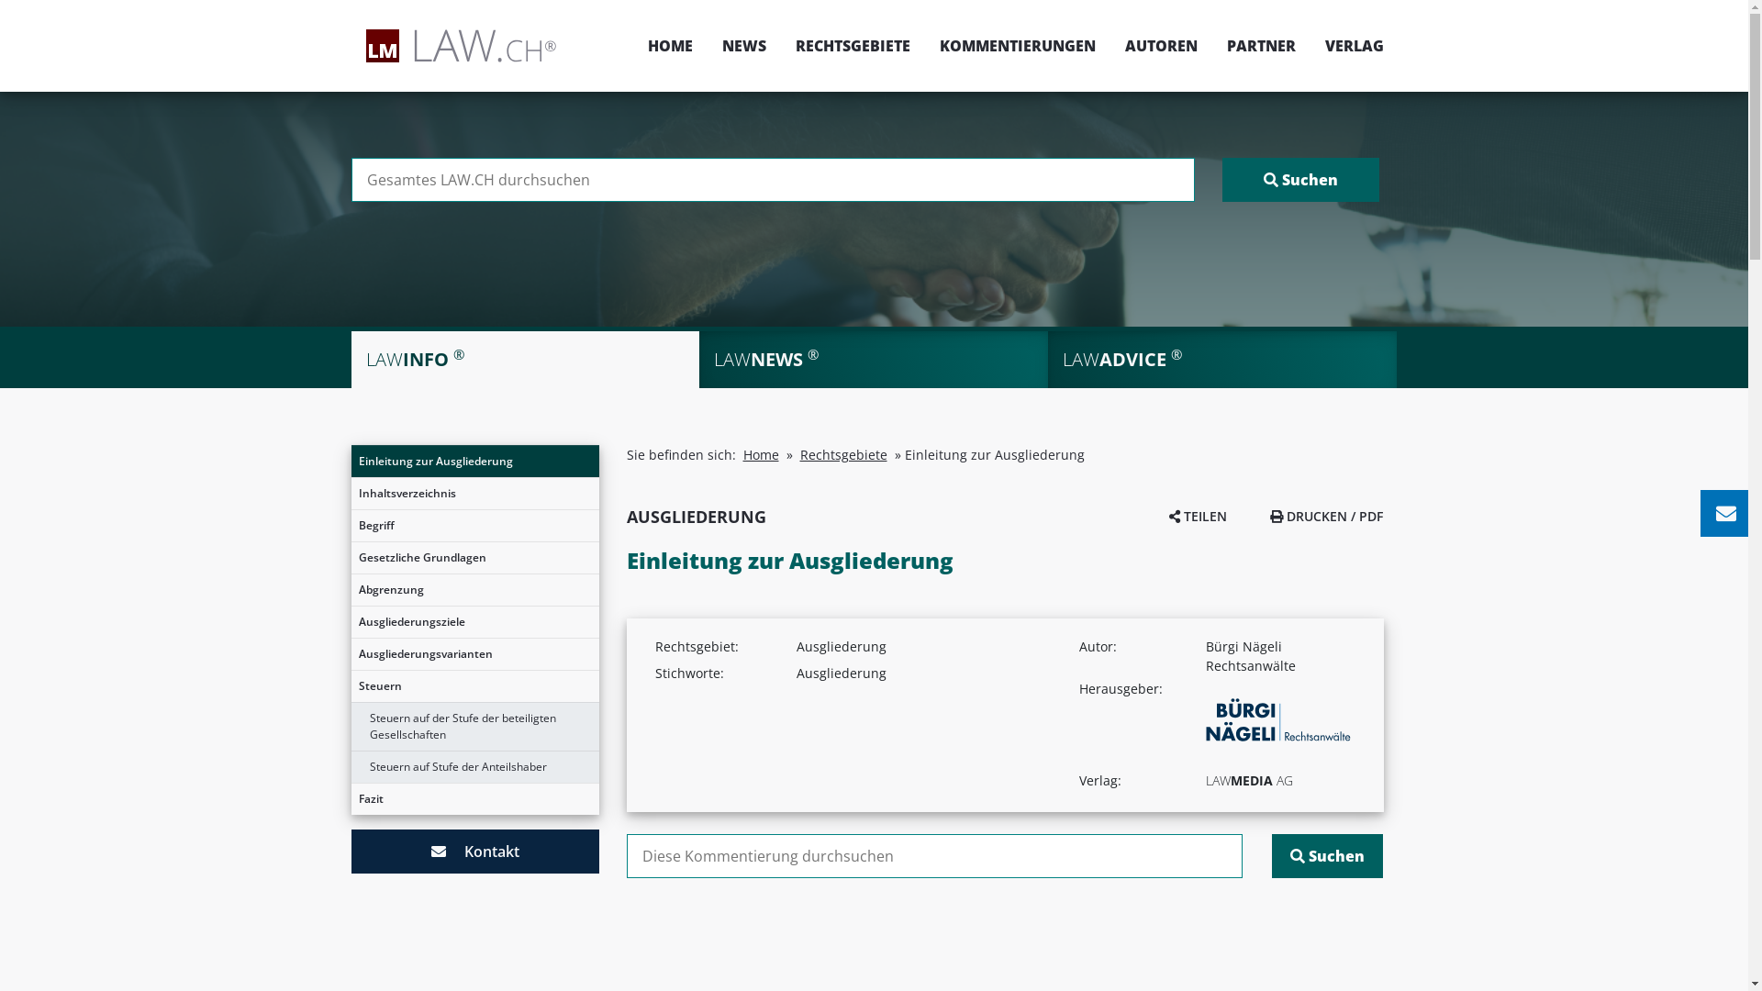 The width and height of the screenshot is (1762, 991). What do you see at coordinates (1347, 46) in the screenshot?
I see `VERLAG` at bounding box center [1347, 46].